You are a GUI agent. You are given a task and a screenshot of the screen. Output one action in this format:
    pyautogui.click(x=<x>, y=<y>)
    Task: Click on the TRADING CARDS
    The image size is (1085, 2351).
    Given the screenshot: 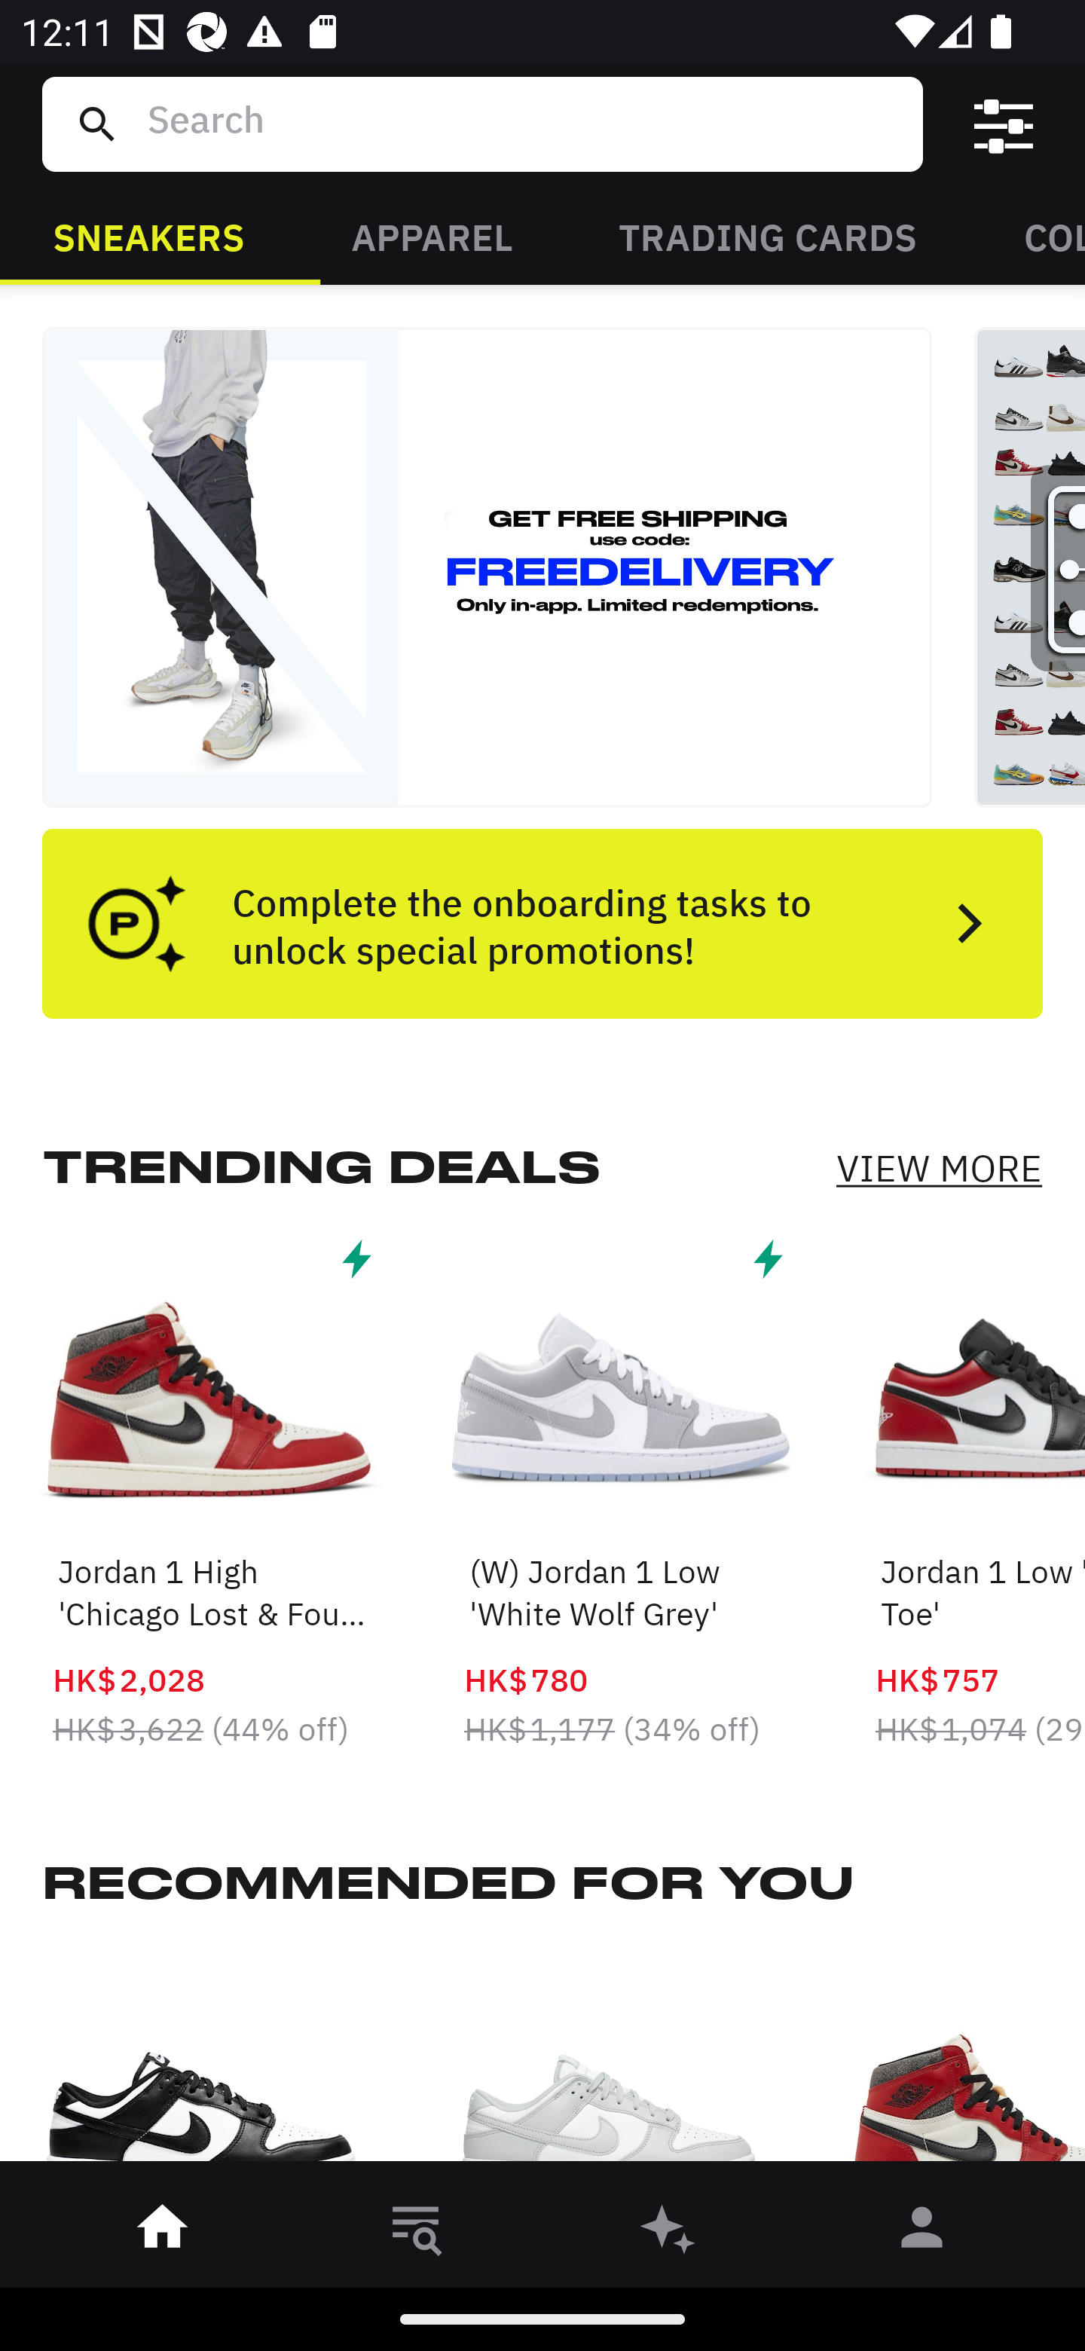 What is the action you would take?
    pyautogui.click(x=768, y=235)
    